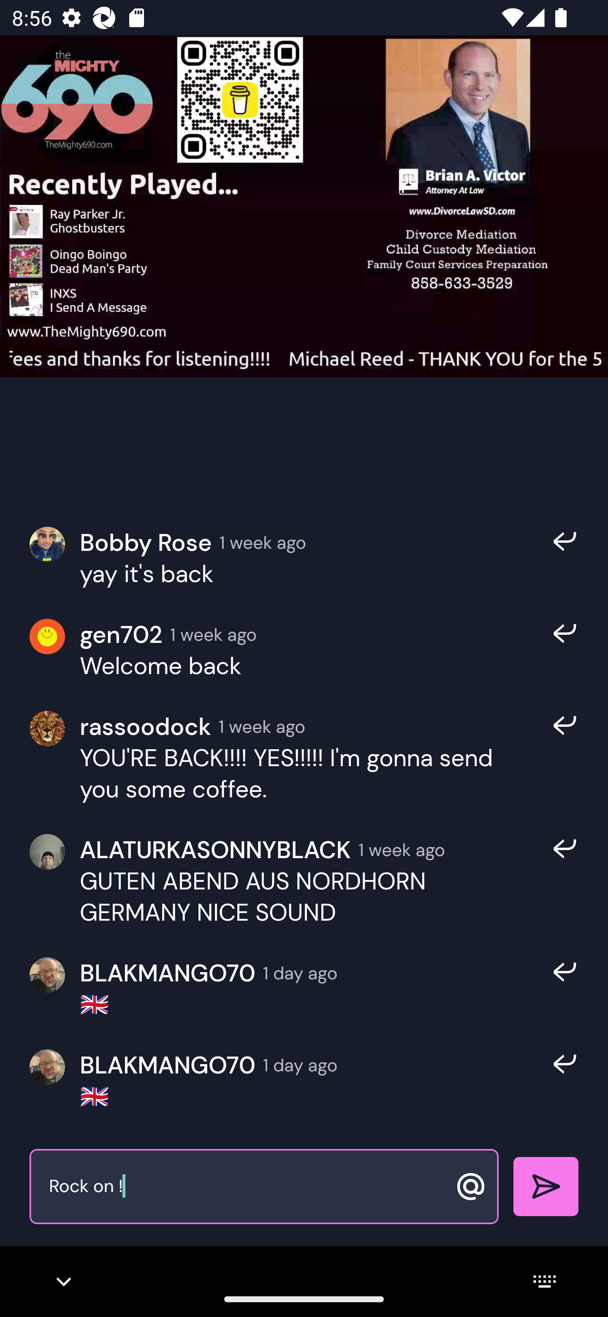 This screenshot has height=1317, width=608. Describe the element at coordinates (145, 726) in the screenshot. I see `rassoodock` at that location.